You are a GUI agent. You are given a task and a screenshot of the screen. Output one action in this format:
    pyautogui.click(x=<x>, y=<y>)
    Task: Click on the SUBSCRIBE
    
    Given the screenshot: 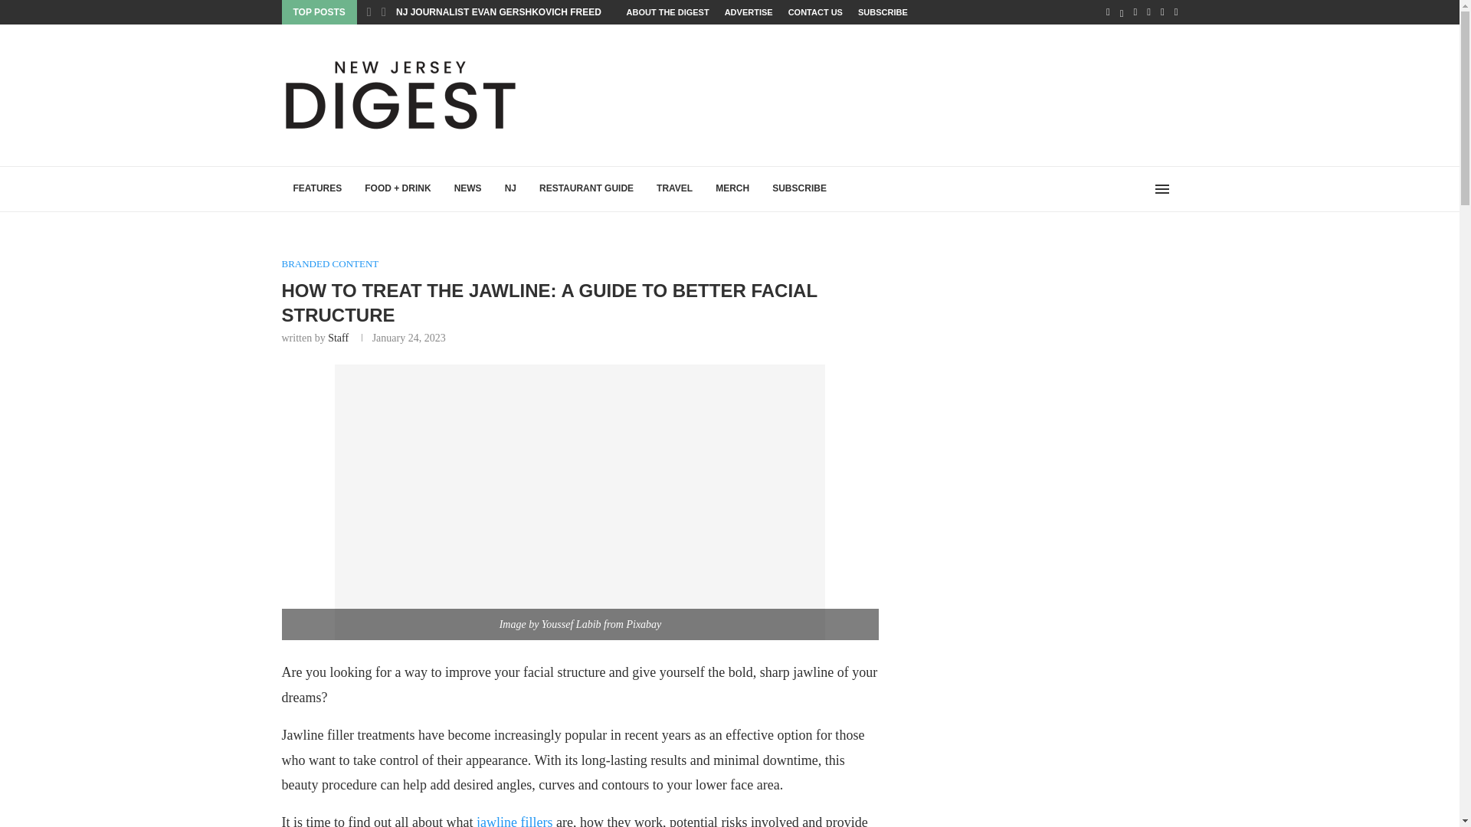 What is the action you would take?
    pyautogui.click(x=799, y=188)
    